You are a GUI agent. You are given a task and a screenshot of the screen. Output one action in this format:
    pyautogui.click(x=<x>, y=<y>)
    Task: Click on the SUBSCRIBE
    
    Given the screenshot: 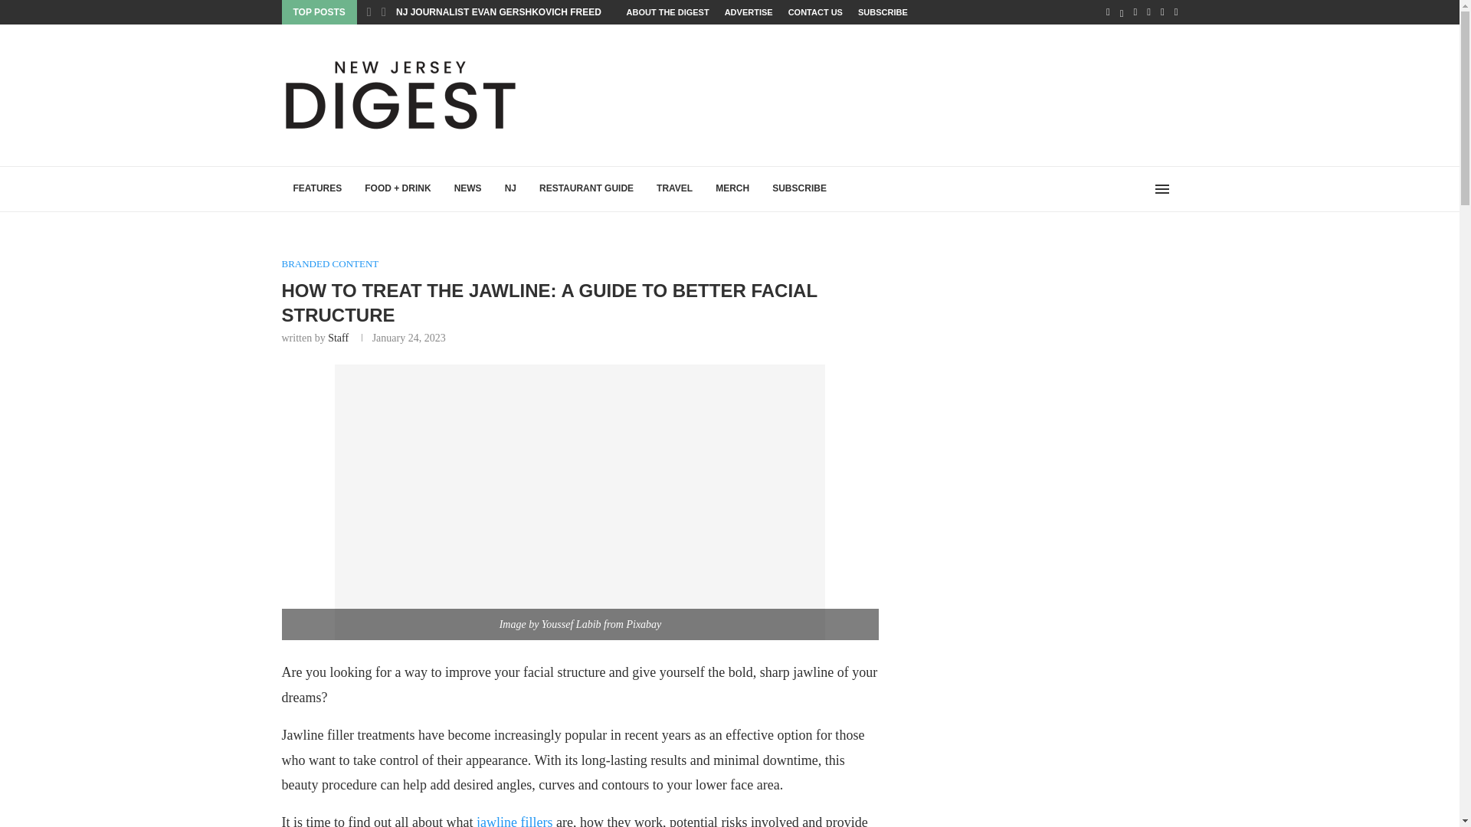 What is the action you would take?
    pyautogui.click(x=799, y=188)
    